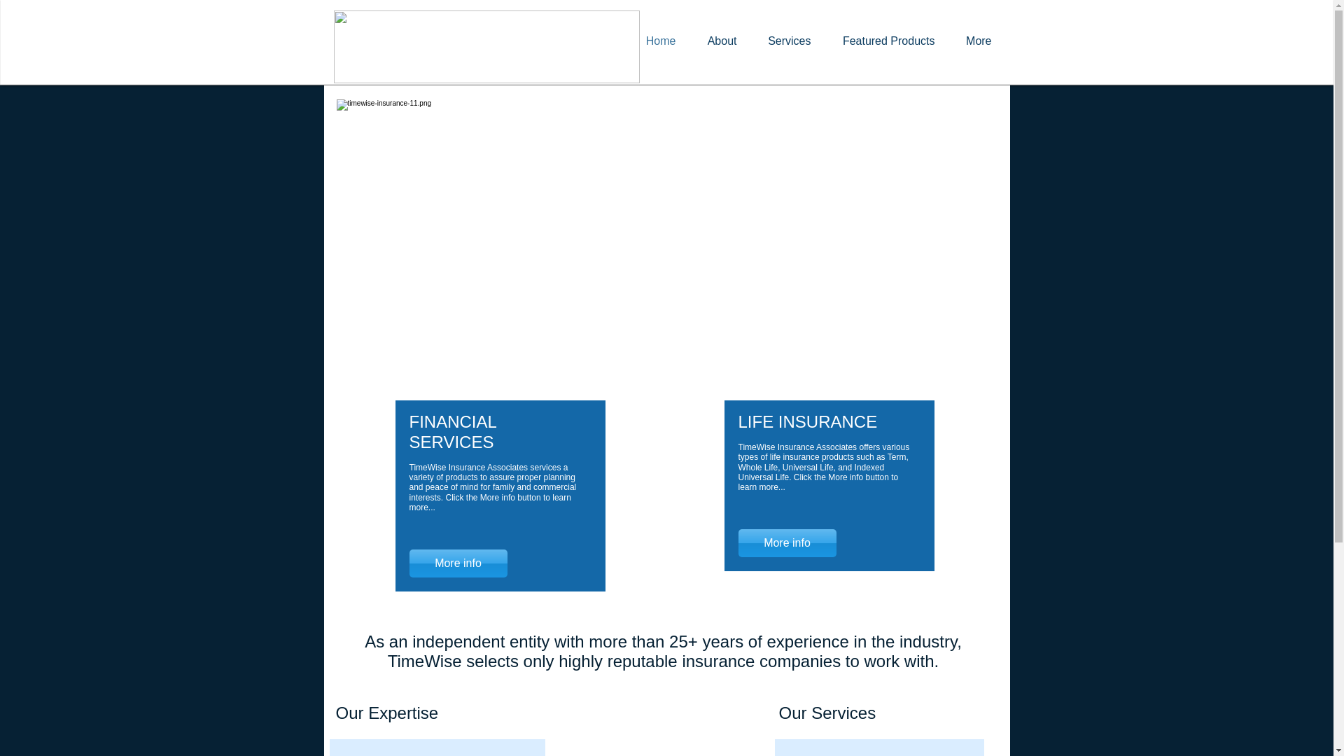 The image size is (1344, 756). Describe the element at coordinates (721, 41) in the screenshot. I see `About` at that location.